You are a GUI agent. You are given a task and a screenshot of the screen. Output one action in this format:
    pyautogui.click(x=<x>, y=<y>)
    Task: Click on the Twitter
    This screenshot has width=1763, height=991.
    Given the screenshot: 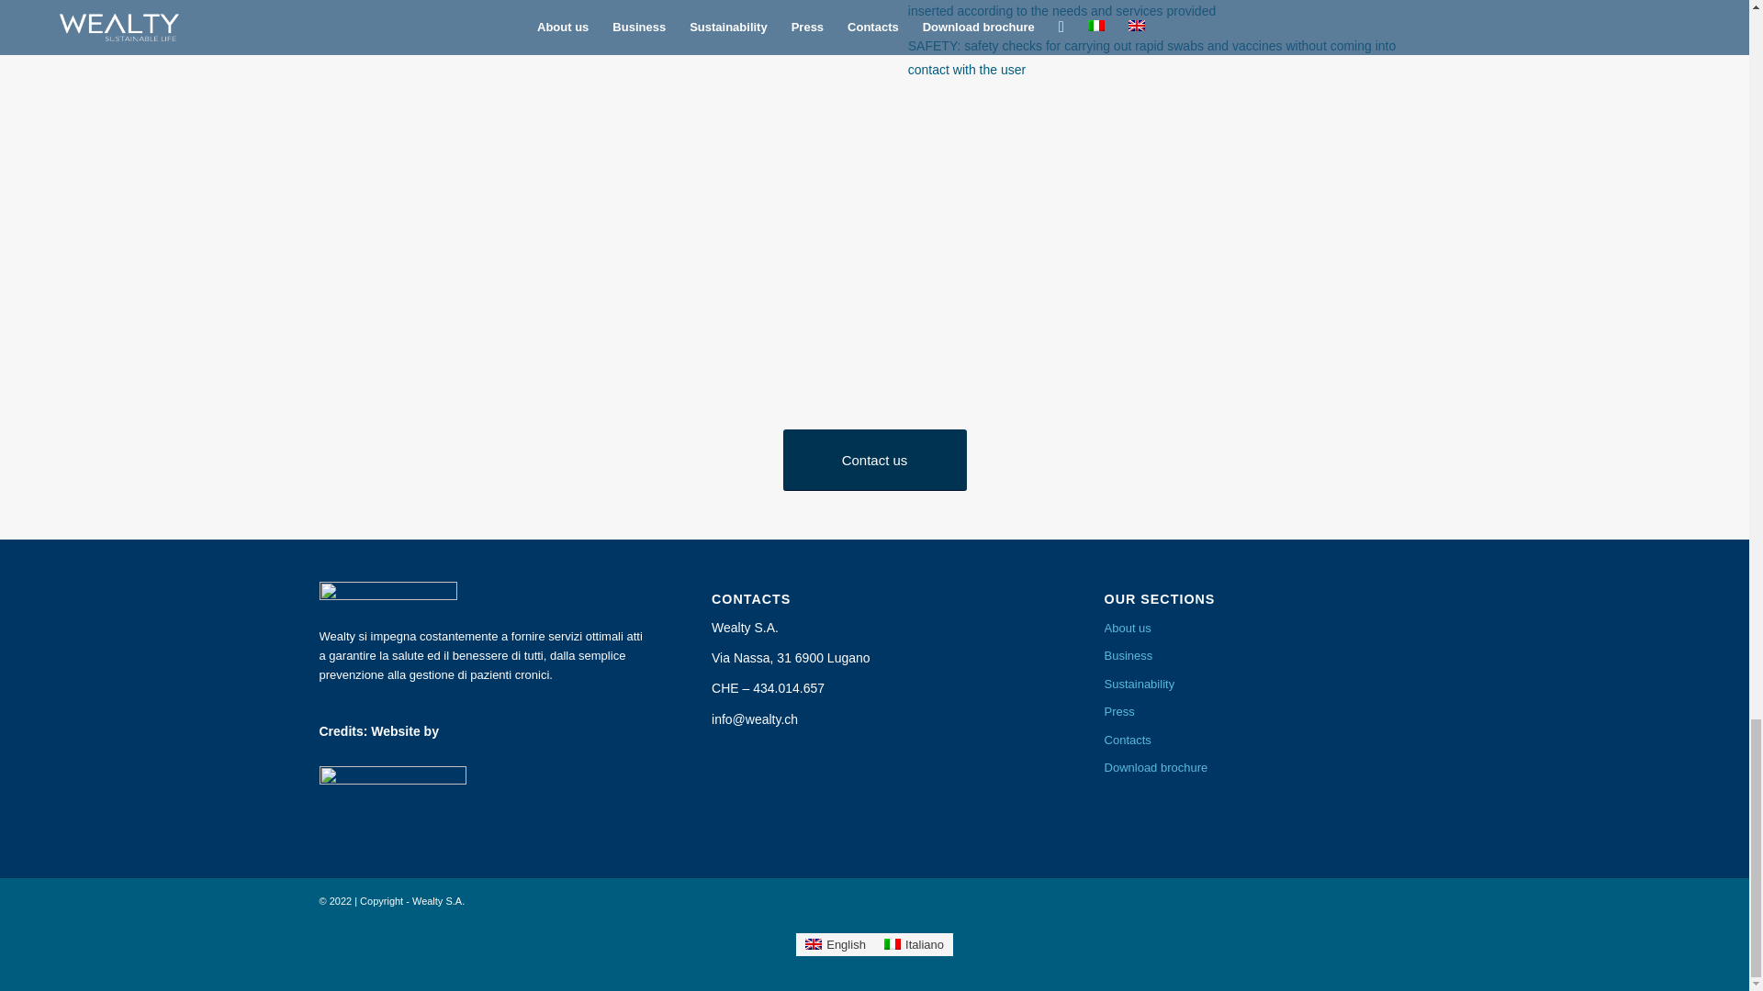 What is the action you would take?
    pyautogui.click(x=1388, y=900)
    